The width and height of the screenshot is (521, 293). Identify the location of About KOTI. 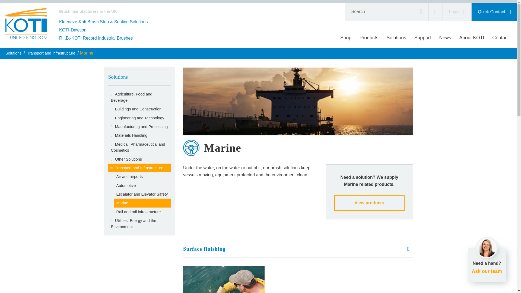
(472, 37).